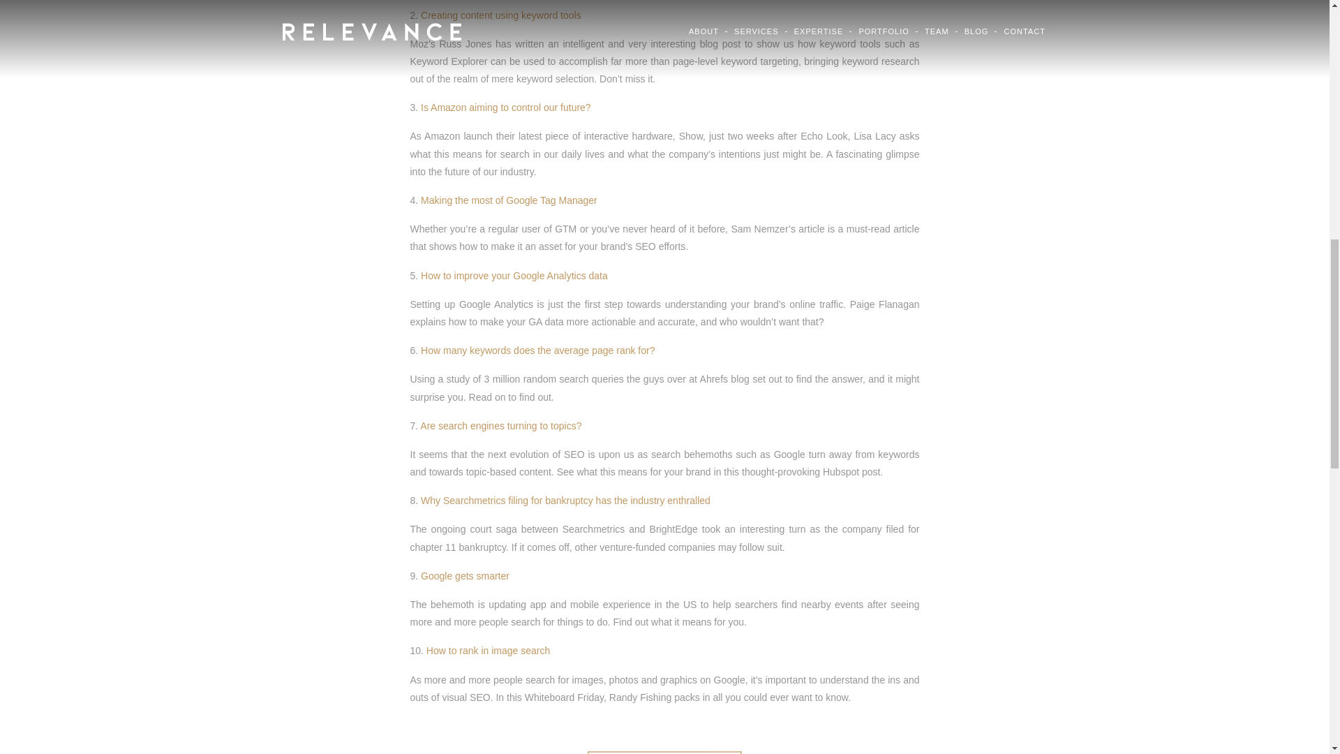 This screenshot has height=754, width=1340. What do you see at coordinates (487, 651) in the screenshot?
I see `How to rank in image search` at bounding box center [487, 651].